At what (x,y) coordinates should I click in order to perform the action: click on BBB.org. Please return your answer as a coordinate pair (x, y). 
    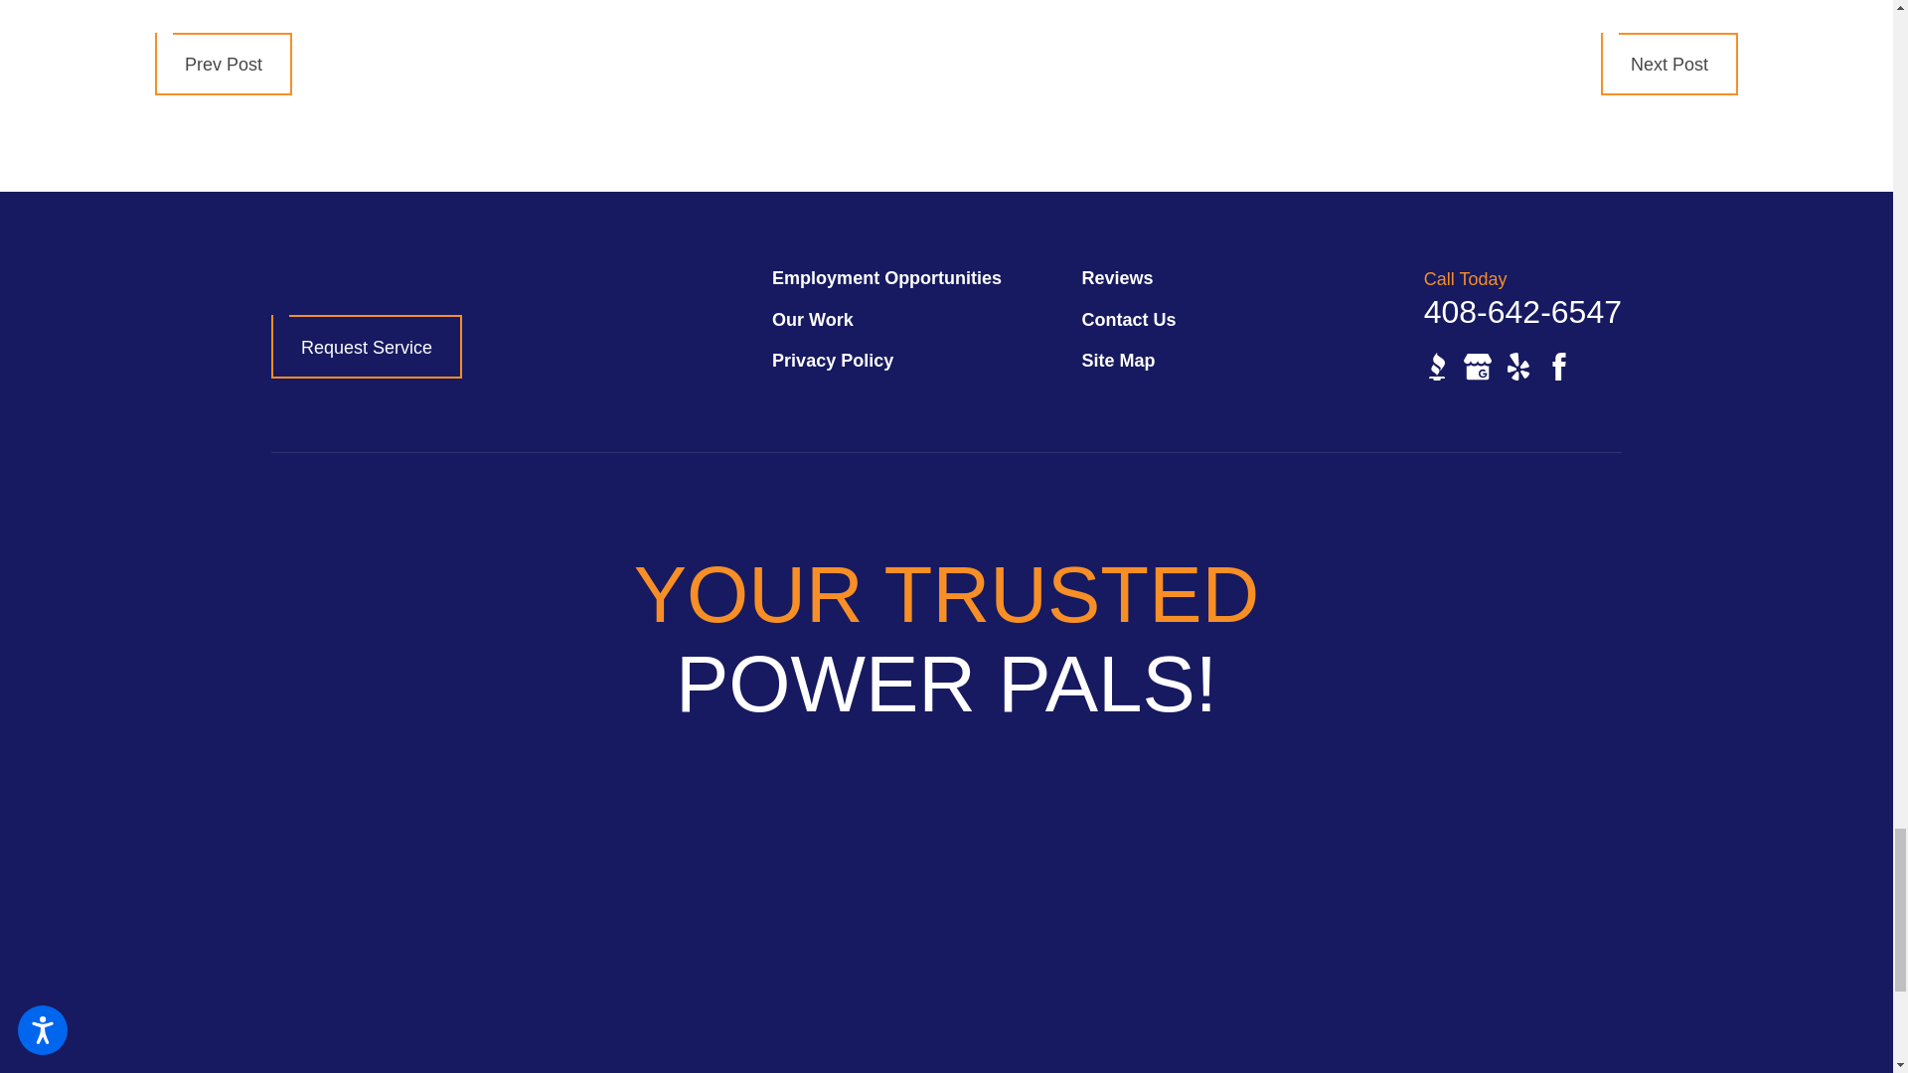
    Looking at the image, I should click on (1437, 367).